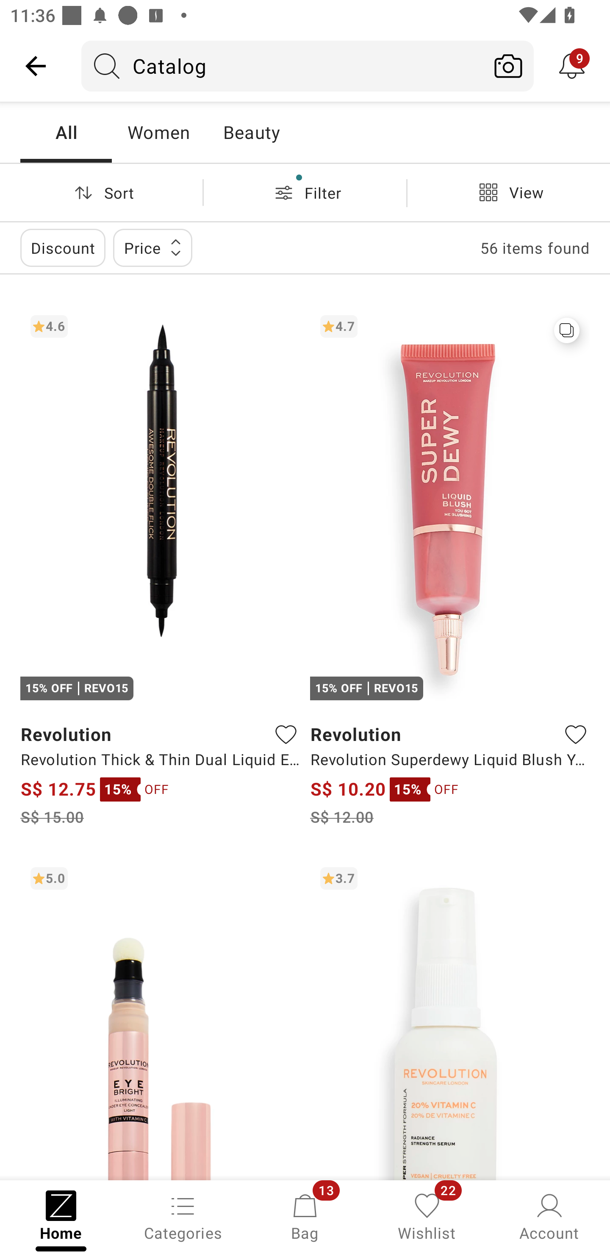 This screenshot has width=610, height=1254. I want to click on Wishlist, 22 new notifications Wishlist, so click(427, 1216).